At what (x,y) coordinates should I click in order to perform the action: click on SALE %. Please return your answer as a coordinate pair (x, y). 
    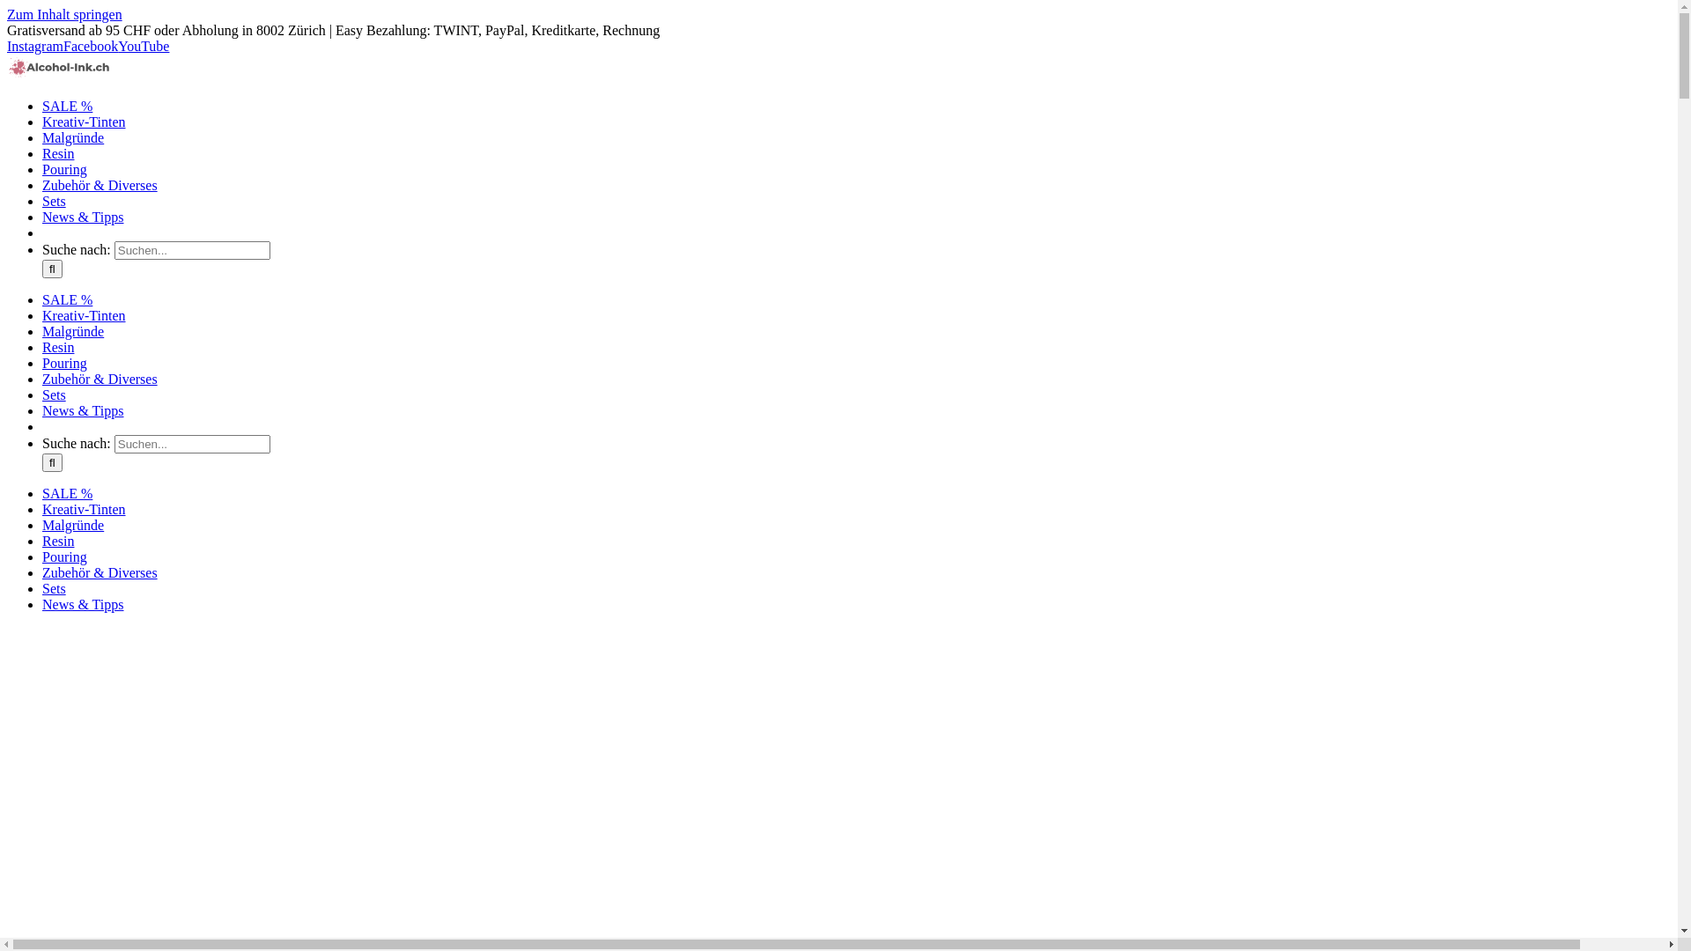
    Looking at the image, I should click on (67, 493).